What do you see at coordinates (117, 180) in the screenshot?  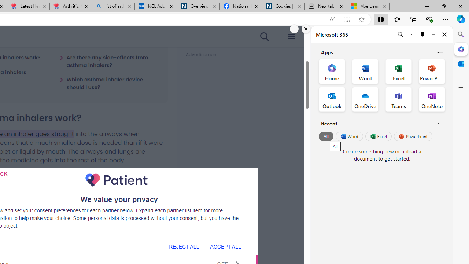 I see `Publisher Logo` at bounding box center [117, 180].